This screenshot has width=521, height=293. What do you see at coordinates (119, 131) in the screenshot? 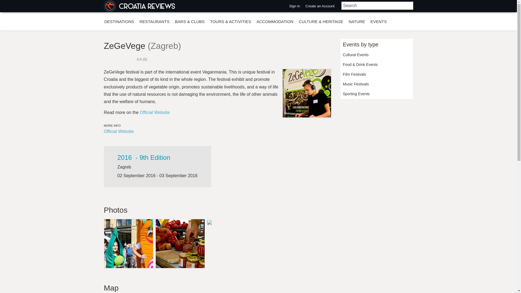
I see `Official Website` at bounding box center [119, 131].